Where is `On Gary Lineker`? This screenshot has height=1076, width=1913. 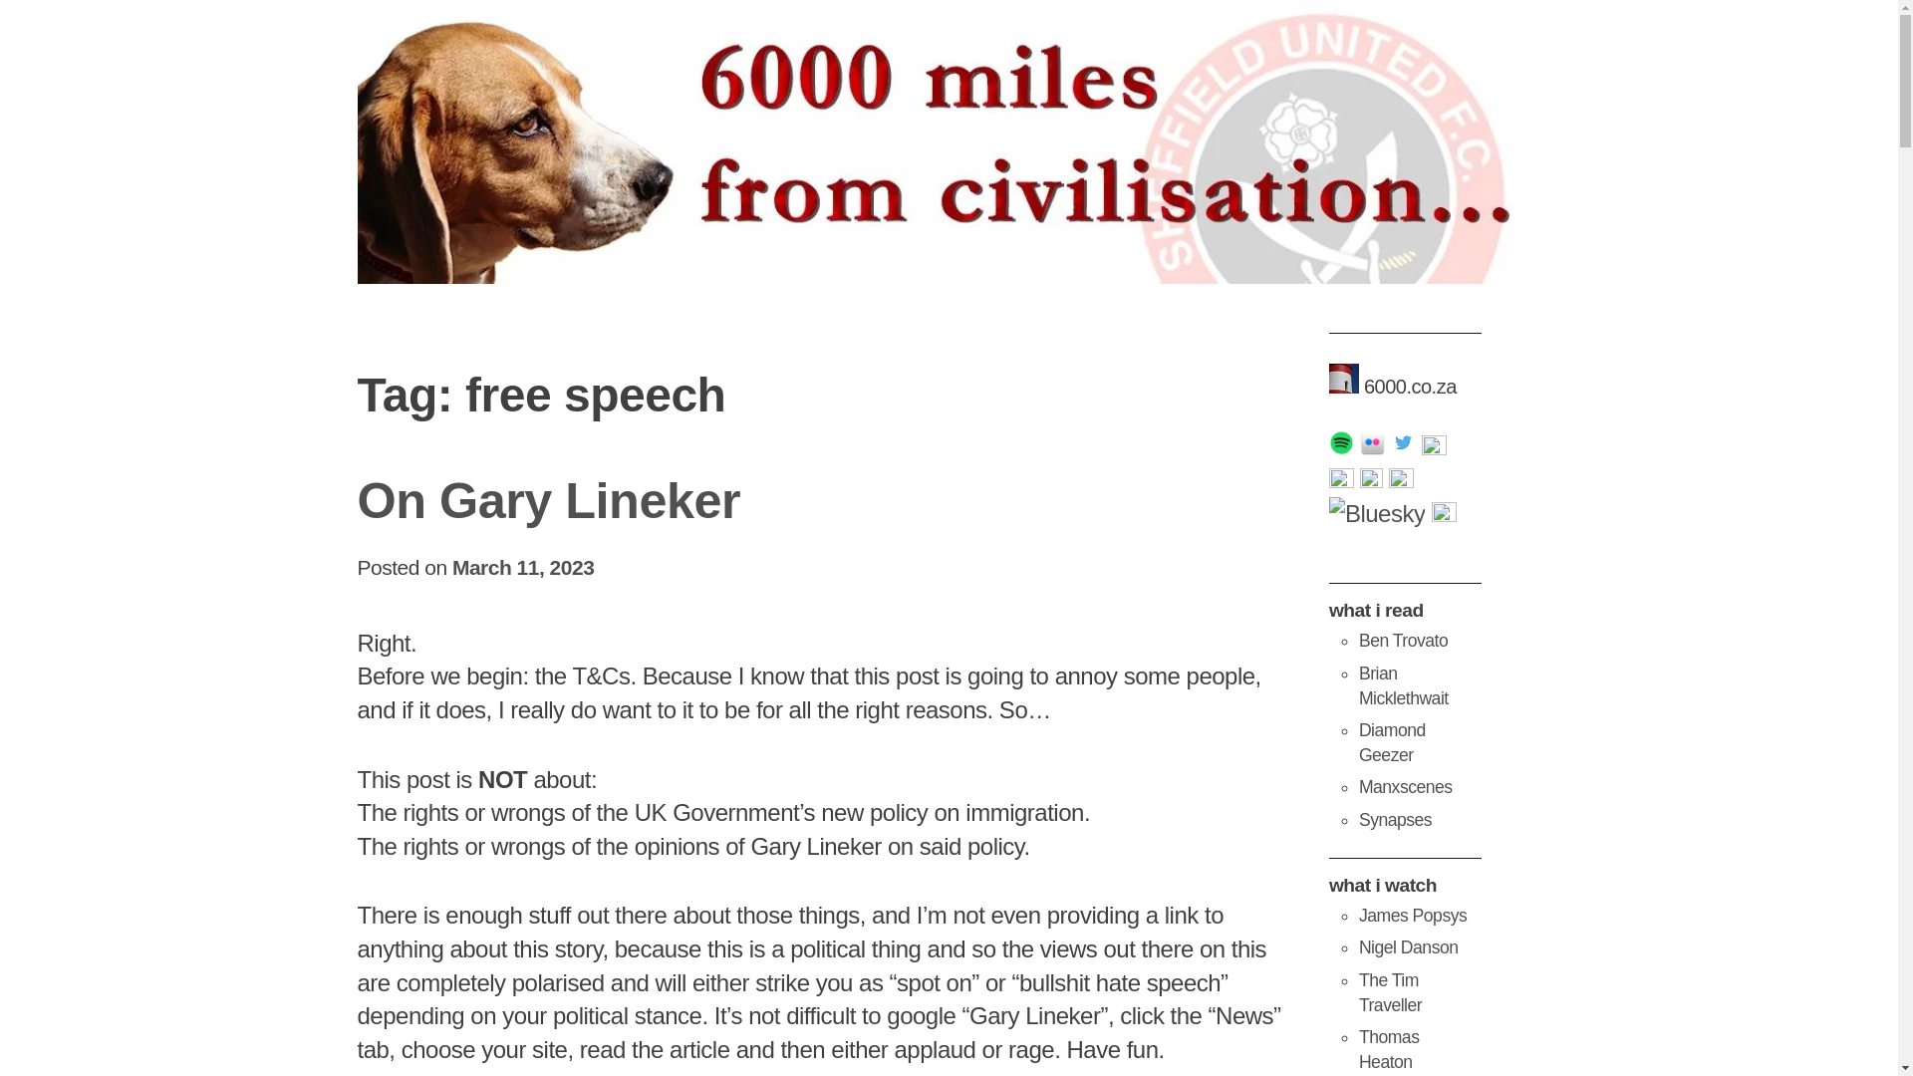
On Gary Lineker is located at coordinates (548, 500).